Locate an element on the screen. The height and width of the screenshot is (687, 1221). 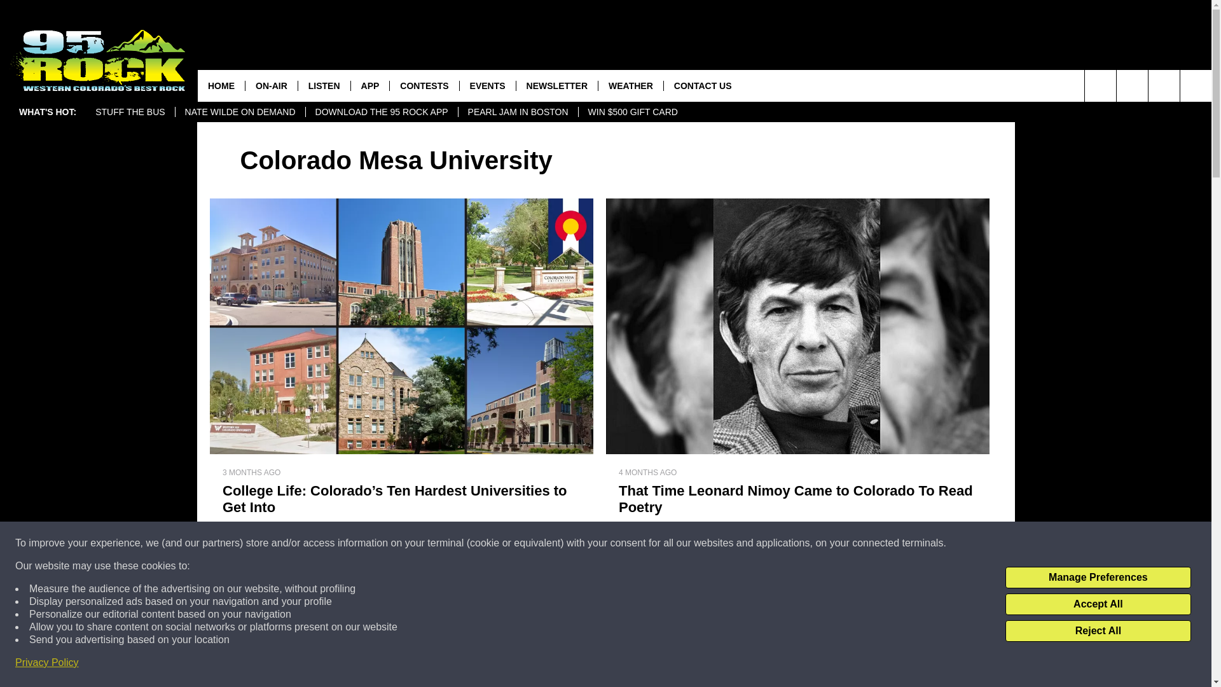
Accept All is located at coordinates (1098, 604).